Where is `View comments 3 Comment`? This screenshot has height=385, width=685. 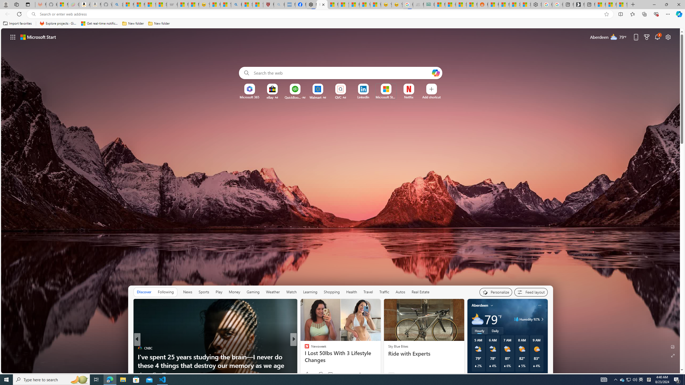 View comments 3 Comment is located at coordinates (329, 375).